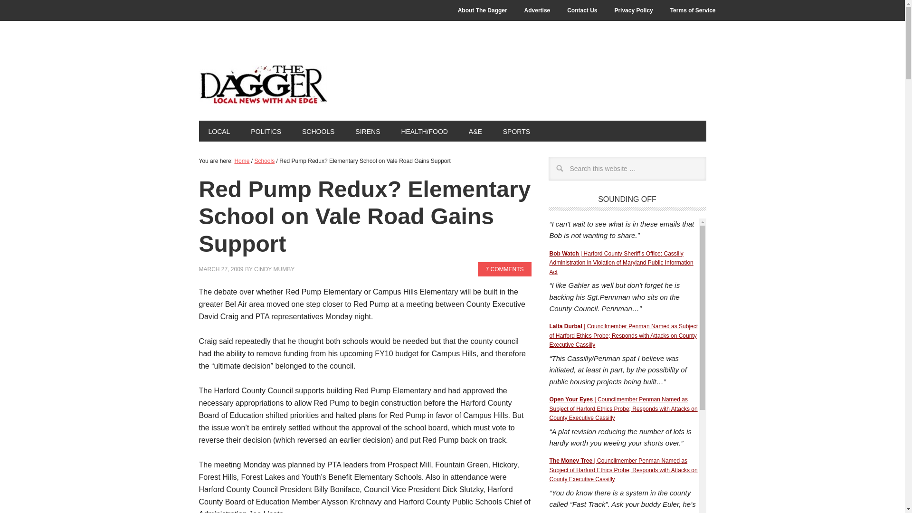 This screenshot has height=513, width=912. Describe the element at coordinates (218, 131) in the screenshot. I see `Local` at that location.